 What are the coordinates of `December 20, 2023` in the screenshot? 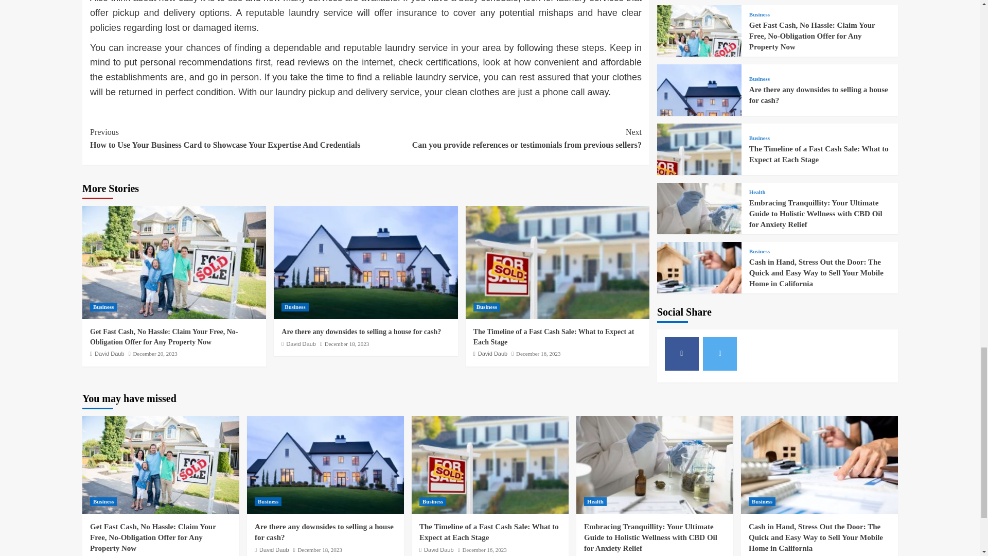 It's located at (154, 354).